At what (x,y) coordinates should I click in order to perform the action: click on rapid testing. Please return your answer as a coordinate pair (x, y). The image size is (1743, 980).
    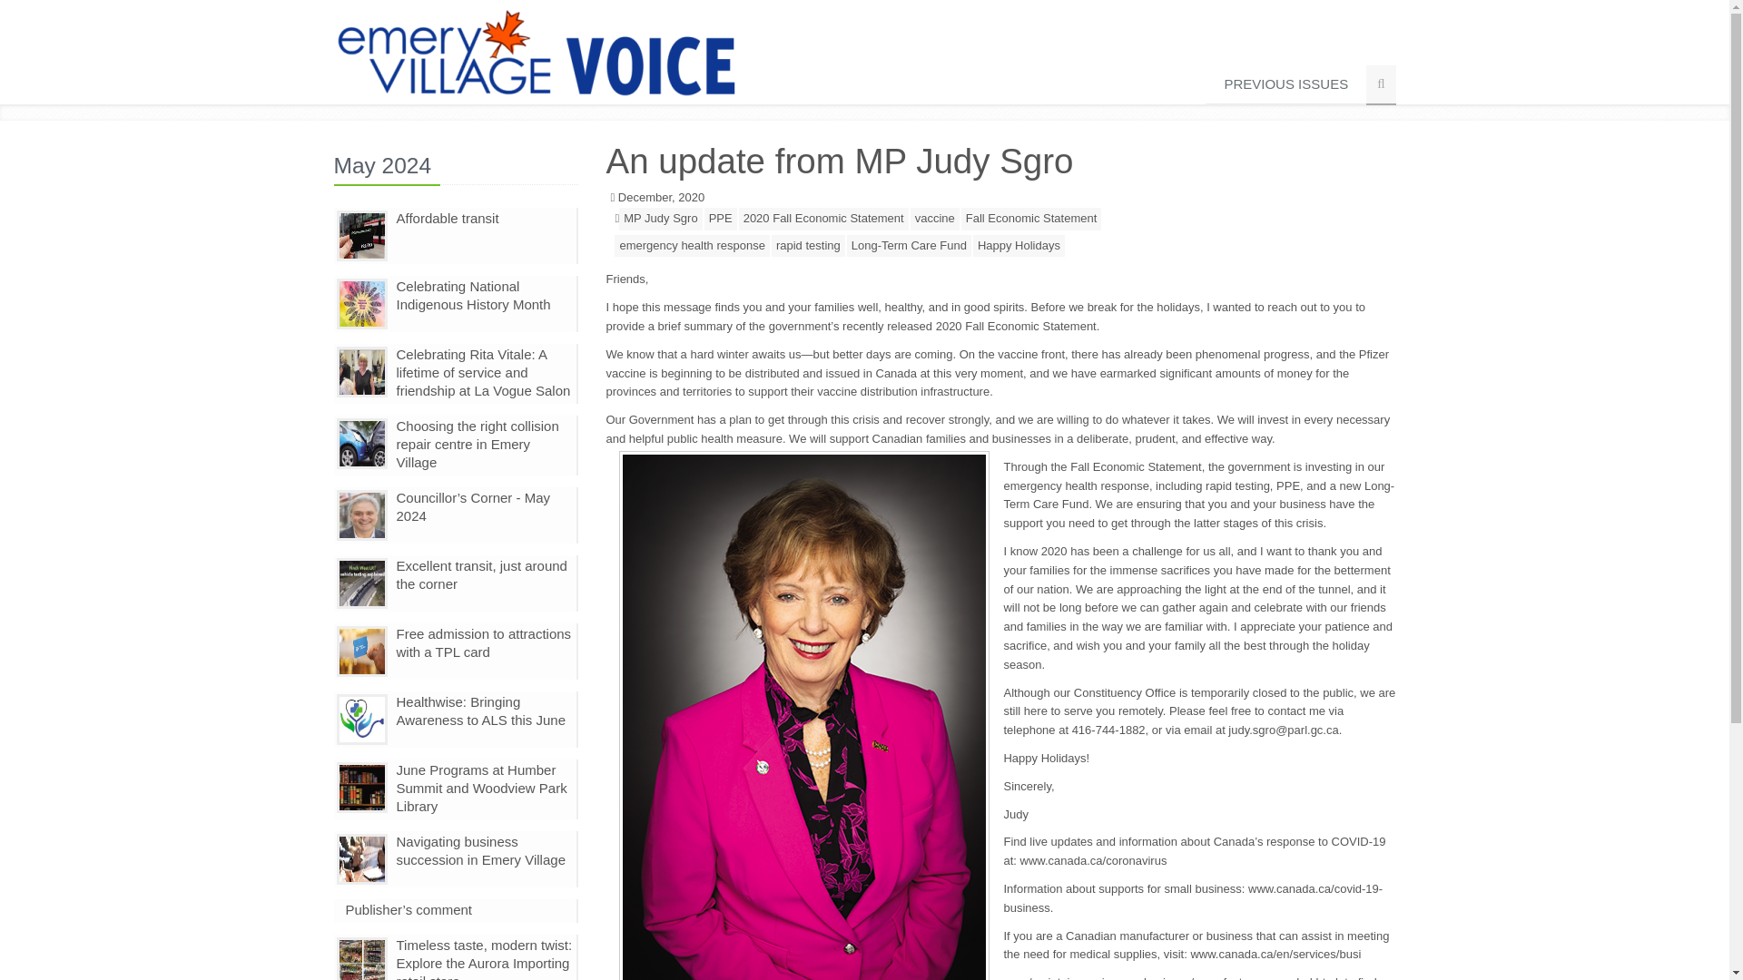
    Looking at the image, I should click on (808, 247).